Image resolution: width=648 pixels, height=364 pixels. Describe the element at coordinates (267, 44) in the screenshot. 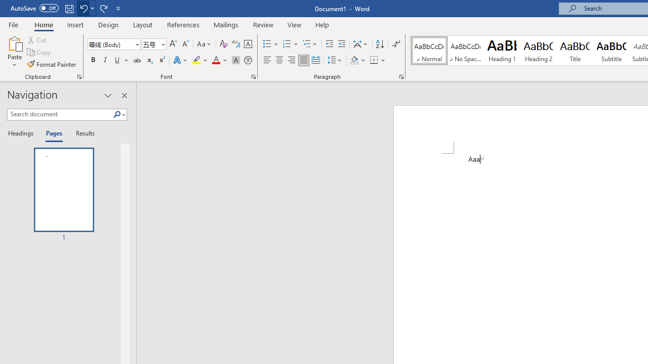

I see `Bullets` at that location.